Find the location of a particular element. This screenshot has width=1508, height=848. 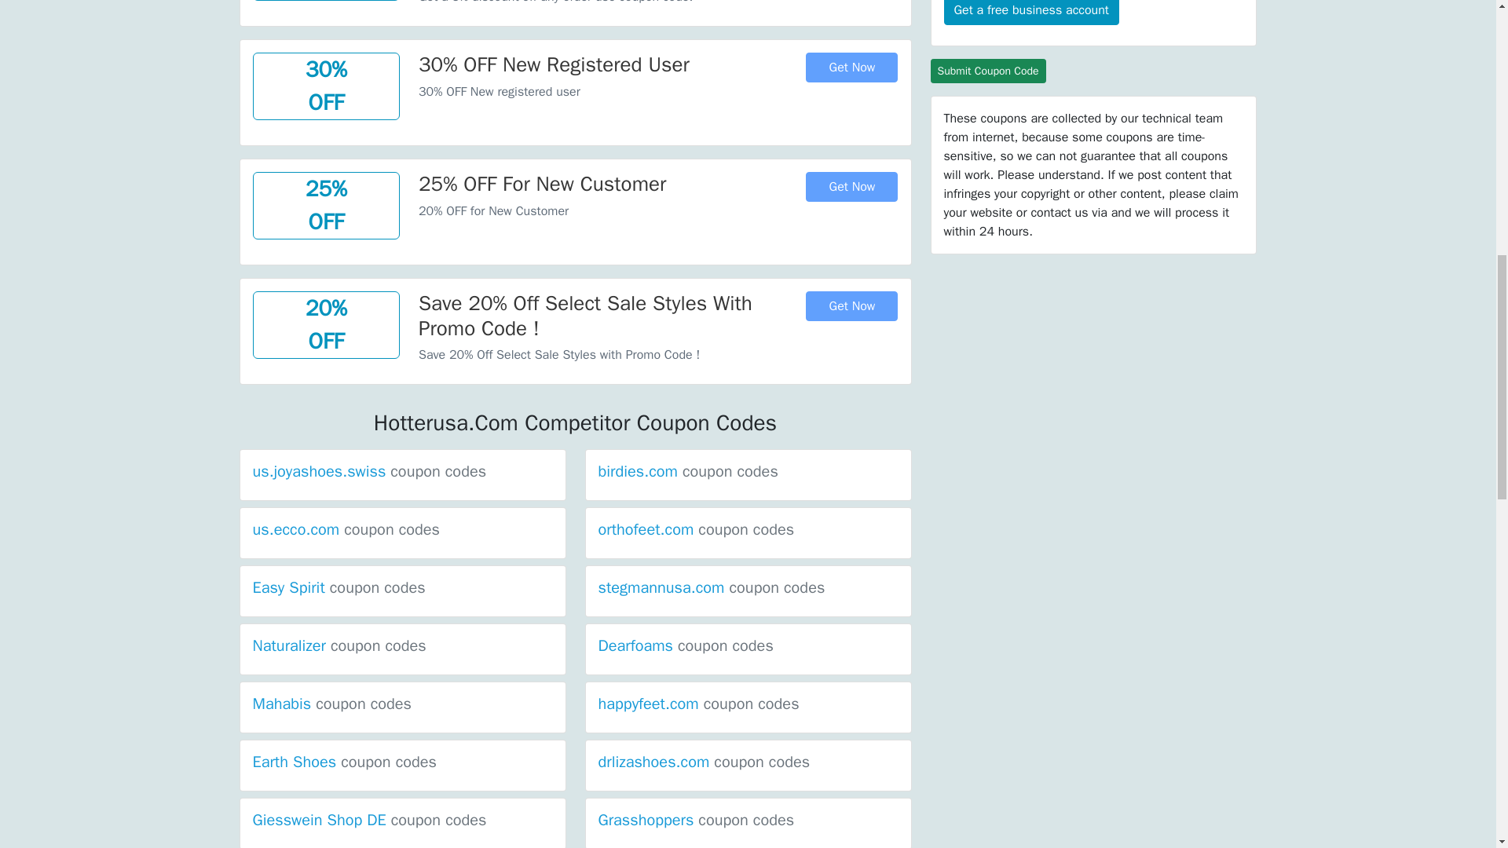

Giesswein Shop DE coupon codes is located at coordinates (370, 820).